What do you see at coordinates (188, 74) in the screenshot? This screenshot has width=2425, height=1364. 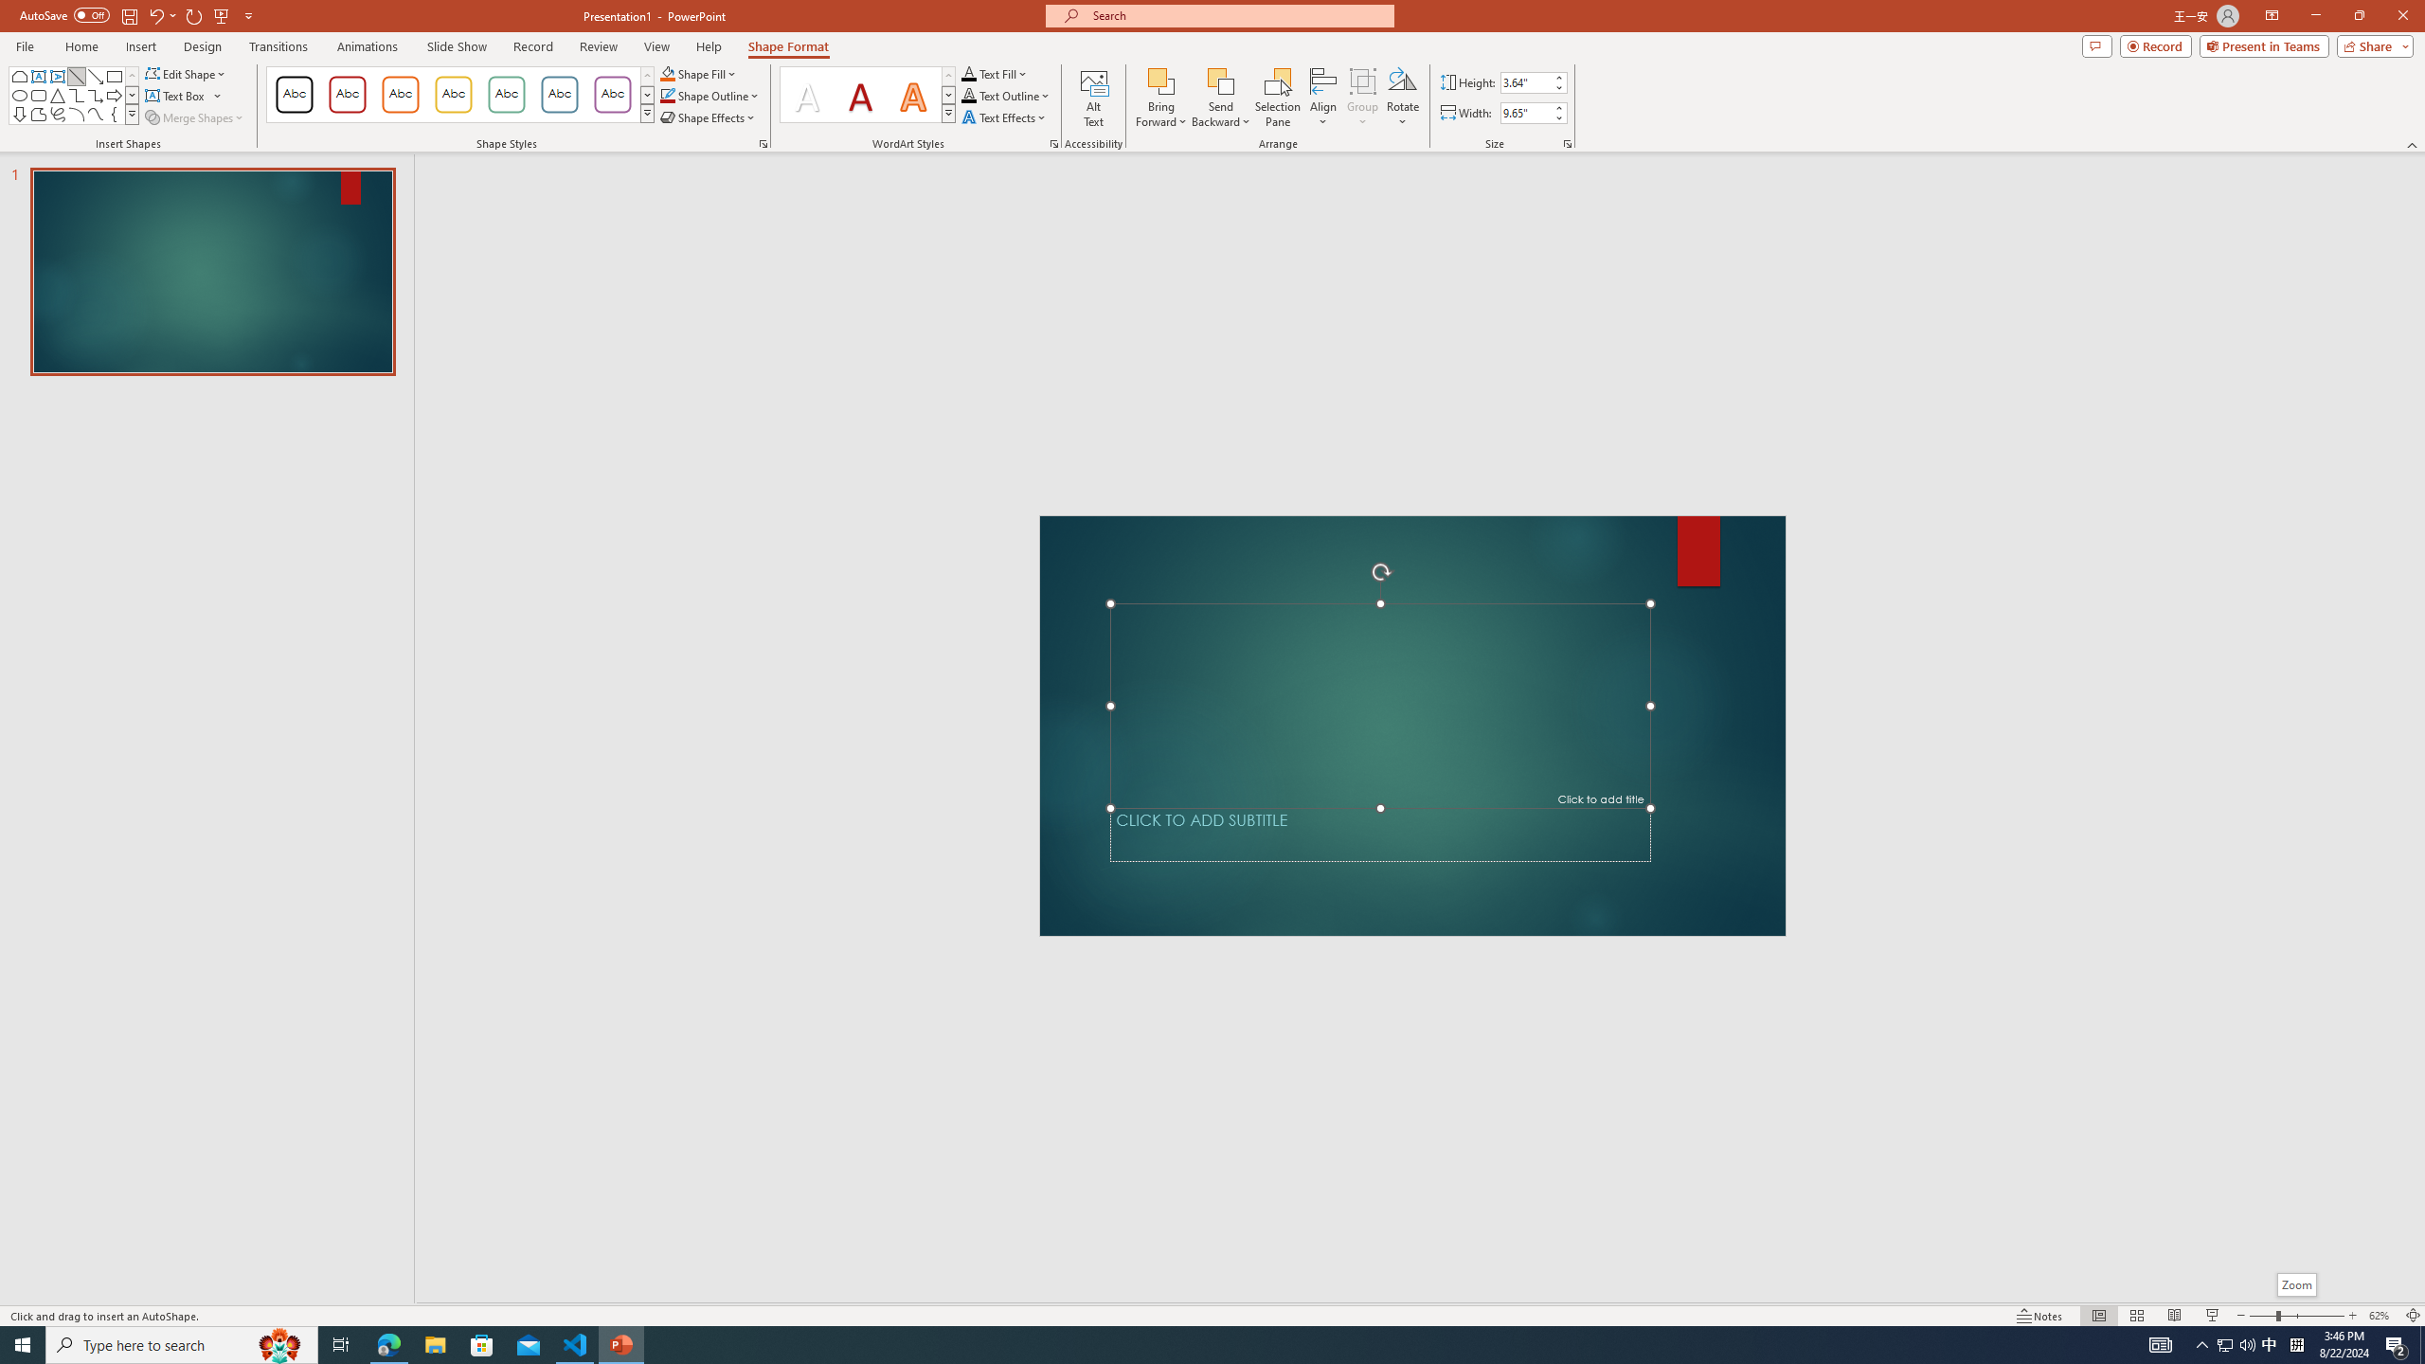 I see `Edit Shape` at bounding box center [188, 74].